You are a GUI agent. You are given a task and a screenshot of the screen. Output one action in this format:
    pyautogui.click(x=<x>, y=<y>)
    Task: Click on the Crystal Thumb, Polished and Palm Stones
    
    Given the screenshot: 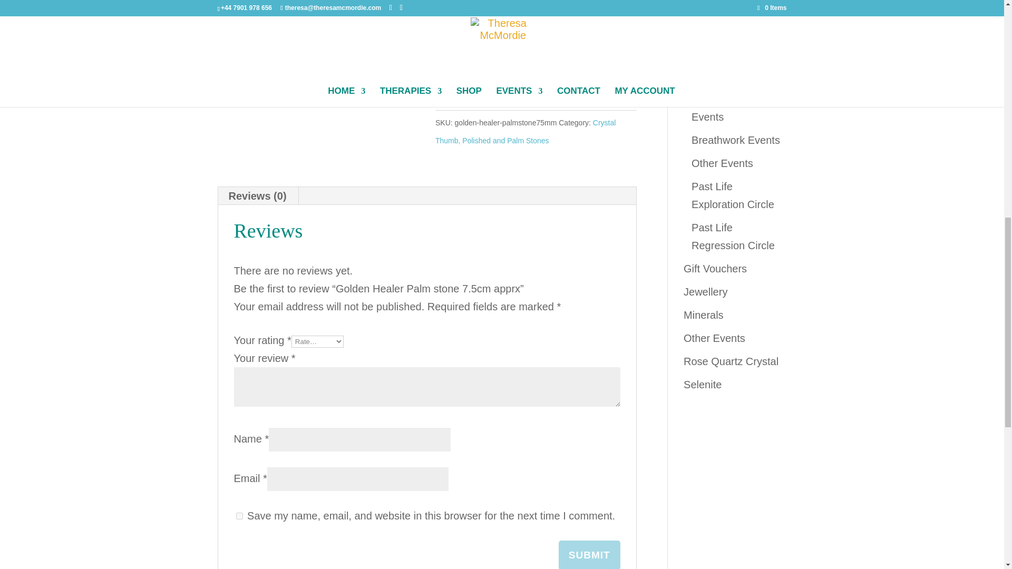 What is the action you would take?
    pyautogui.click(x=525, y=132)
    